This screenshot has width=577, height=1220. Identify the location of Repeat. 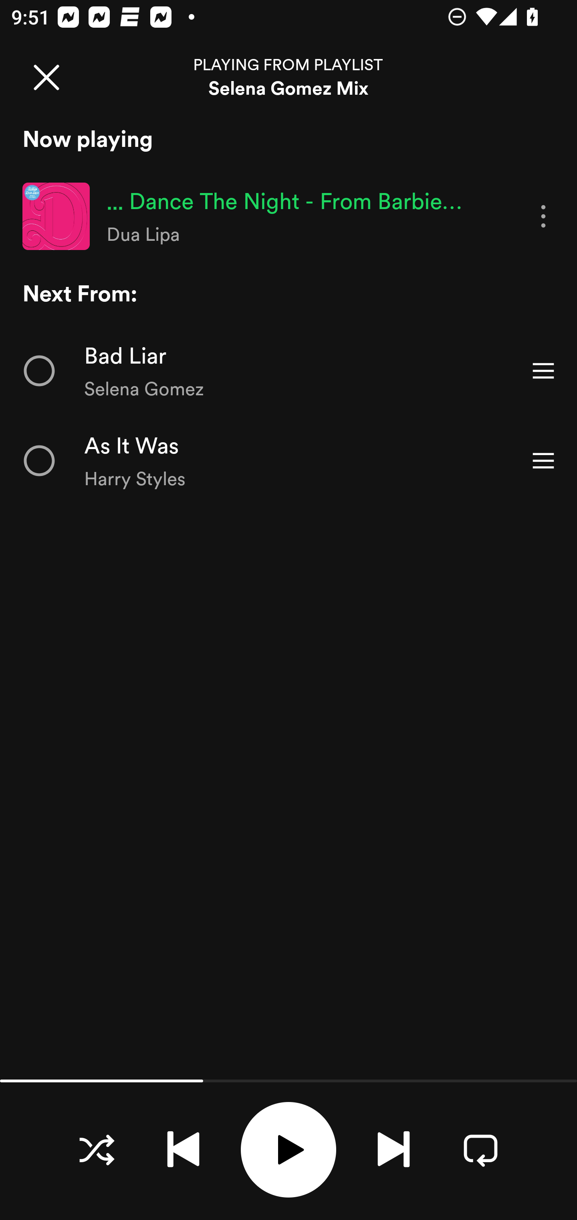
(480, 1149).